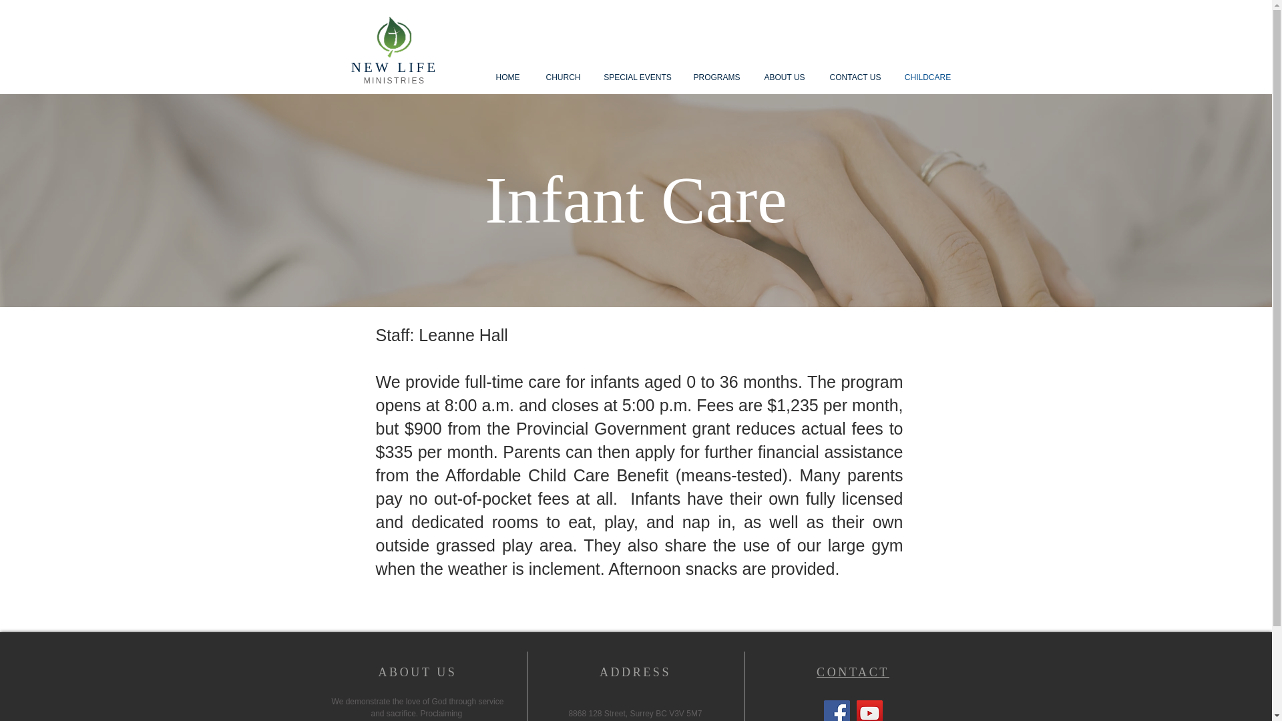  Describe the element at coordinates (637, 77) in the screenshot. I see `SPECIAL EVENTS` at that location.